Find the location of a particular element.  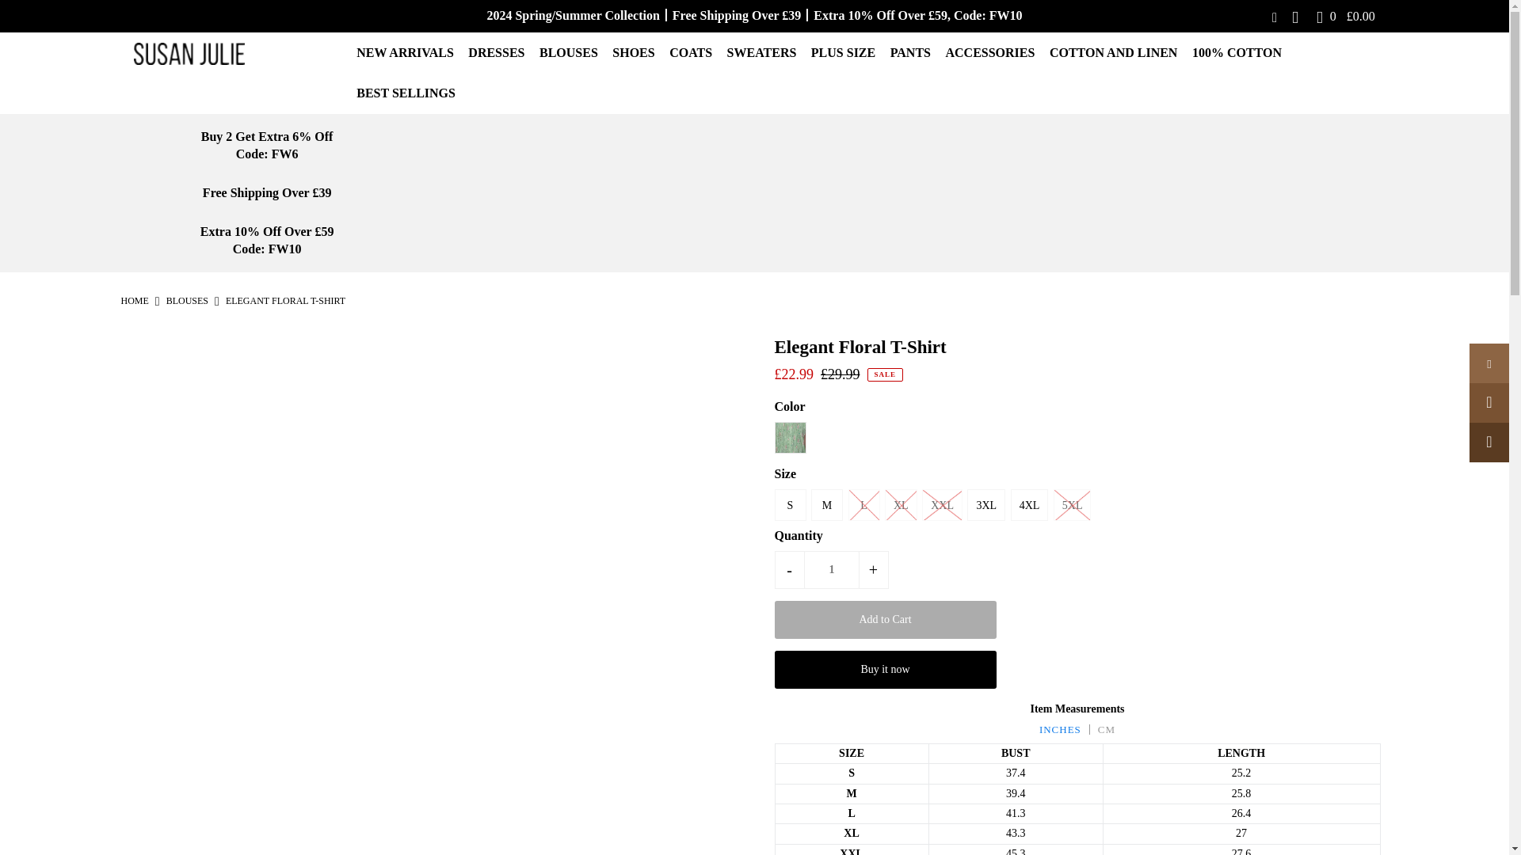

SWEATERS is located at coordinates (768, 52).